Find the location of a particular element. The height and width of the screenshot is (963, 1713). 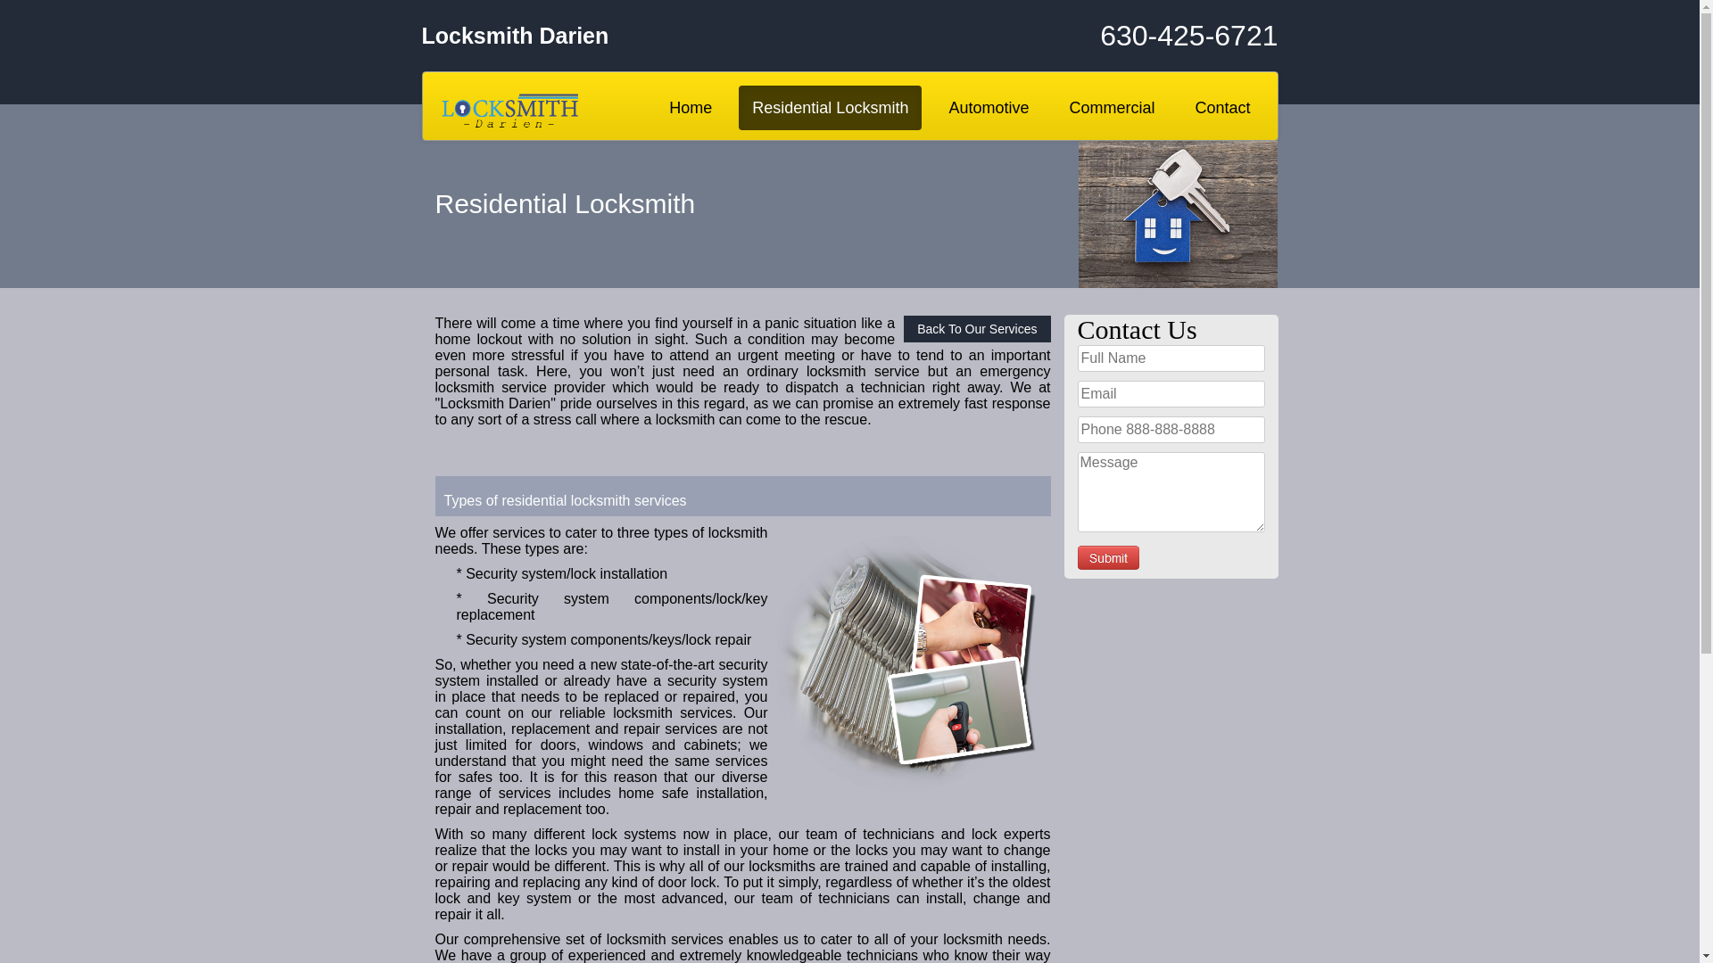

630-425-6721 is located at coordinates (1135, 36).